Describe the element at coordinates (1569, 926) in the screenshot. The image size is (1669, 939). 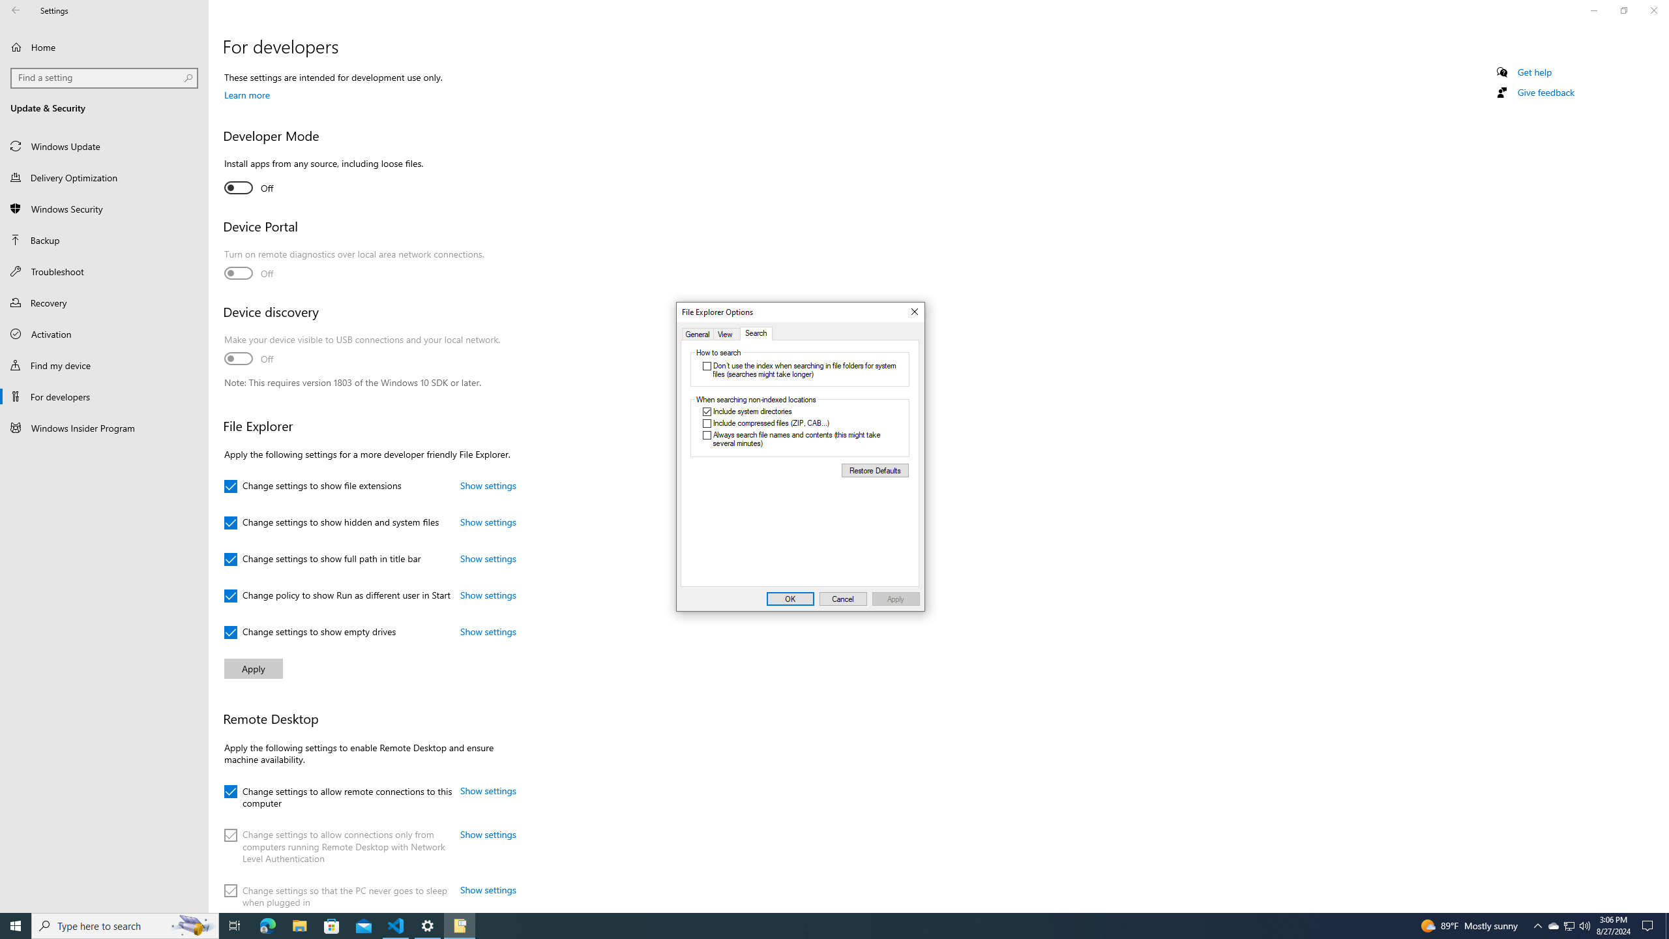
I see `User Promoted Notification Area` at that location.